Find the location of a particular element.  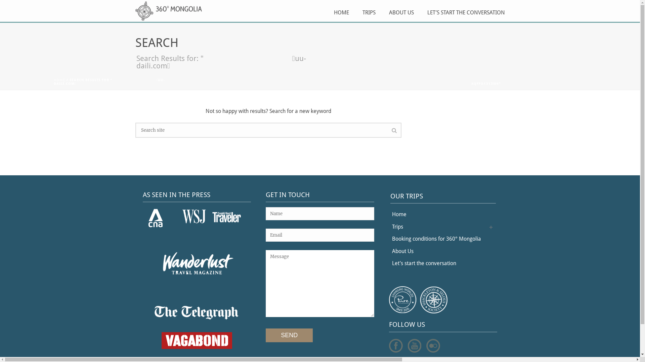

Follow Us on Flickr is located at coordinates (433, 346).